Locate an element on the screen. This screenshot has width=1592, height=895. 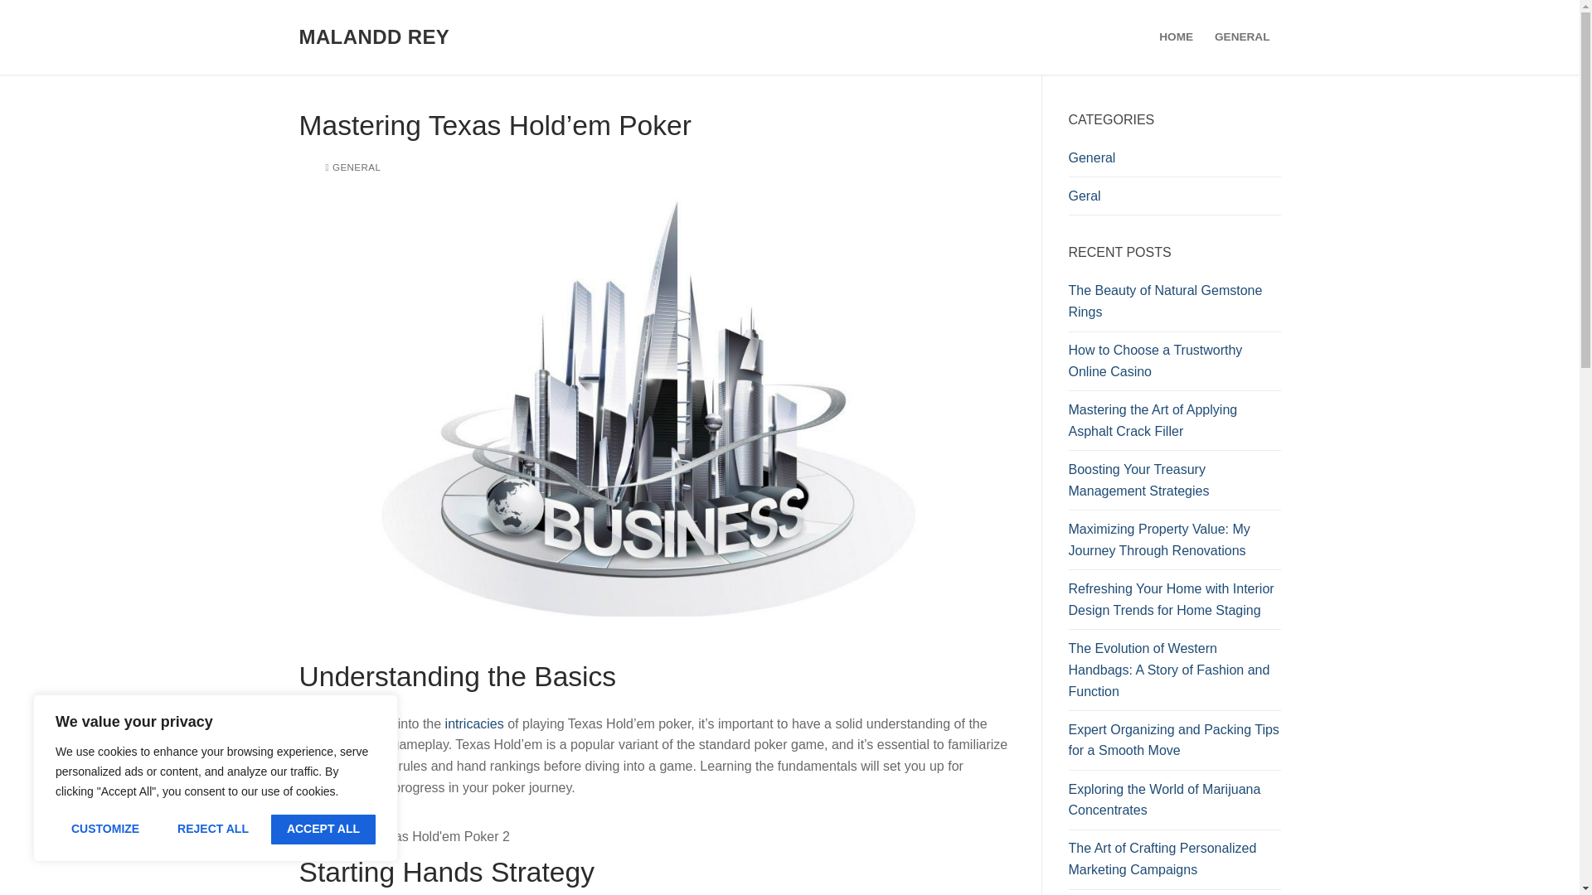
Boosting Your Treasury Management Strategies is located at coordinates (1174, 484).